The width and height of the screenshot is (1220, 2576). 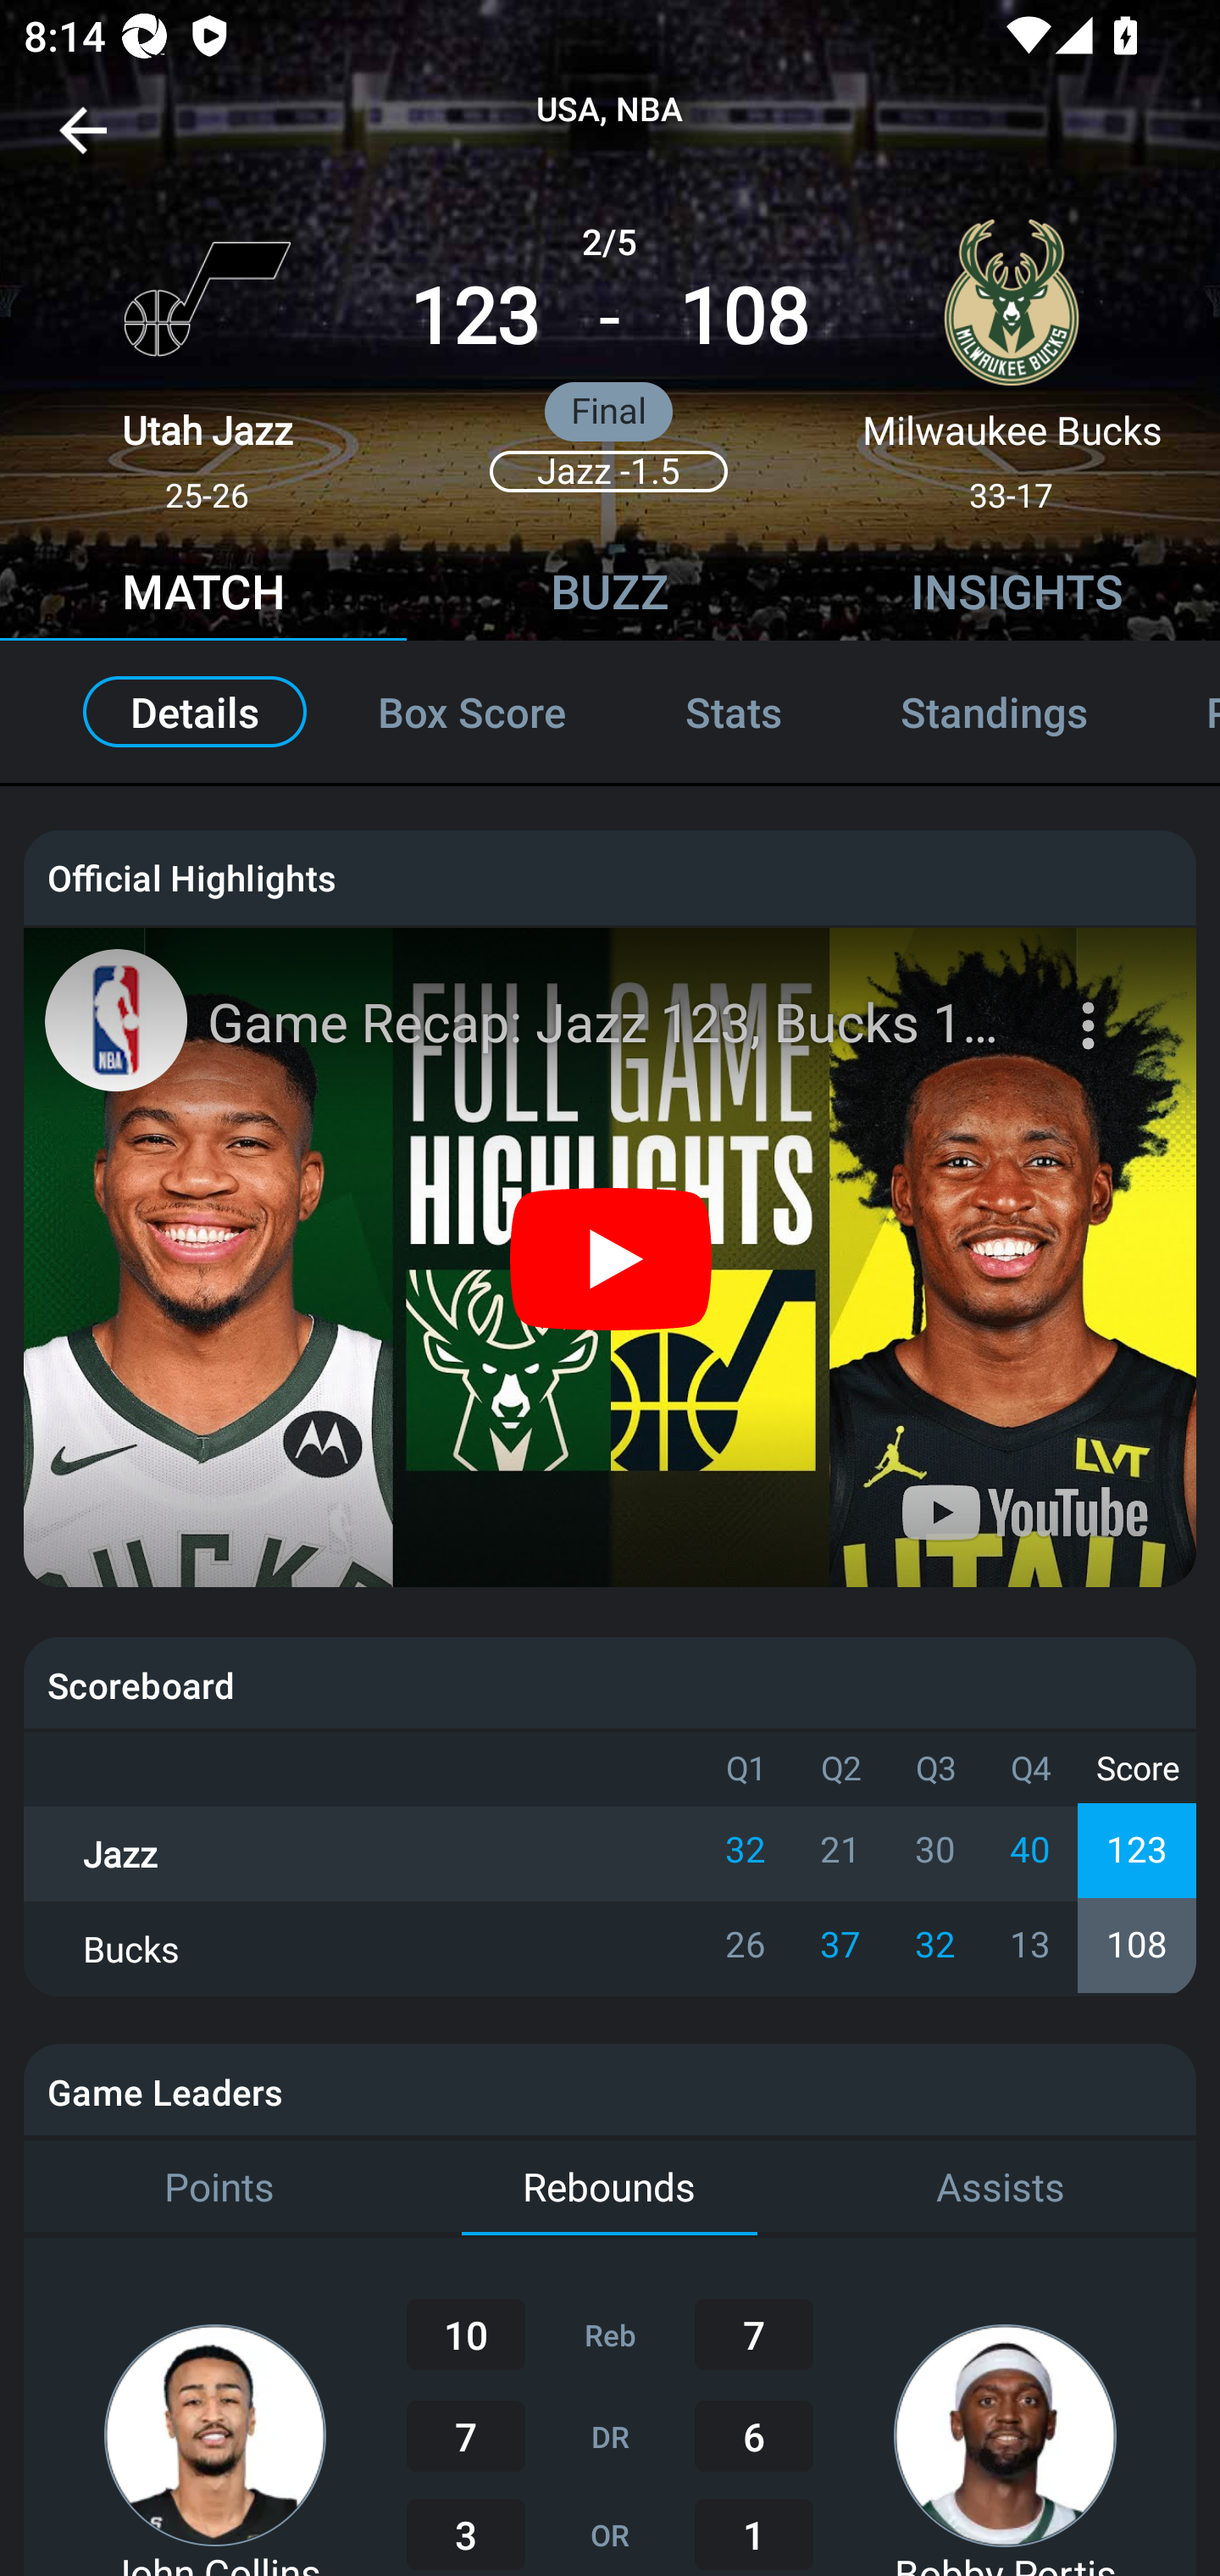 What do you see at coordinates (115, 1020) in the screenshot?
I see `Photo image of Motion Station` at bounding box center [115, 1020].